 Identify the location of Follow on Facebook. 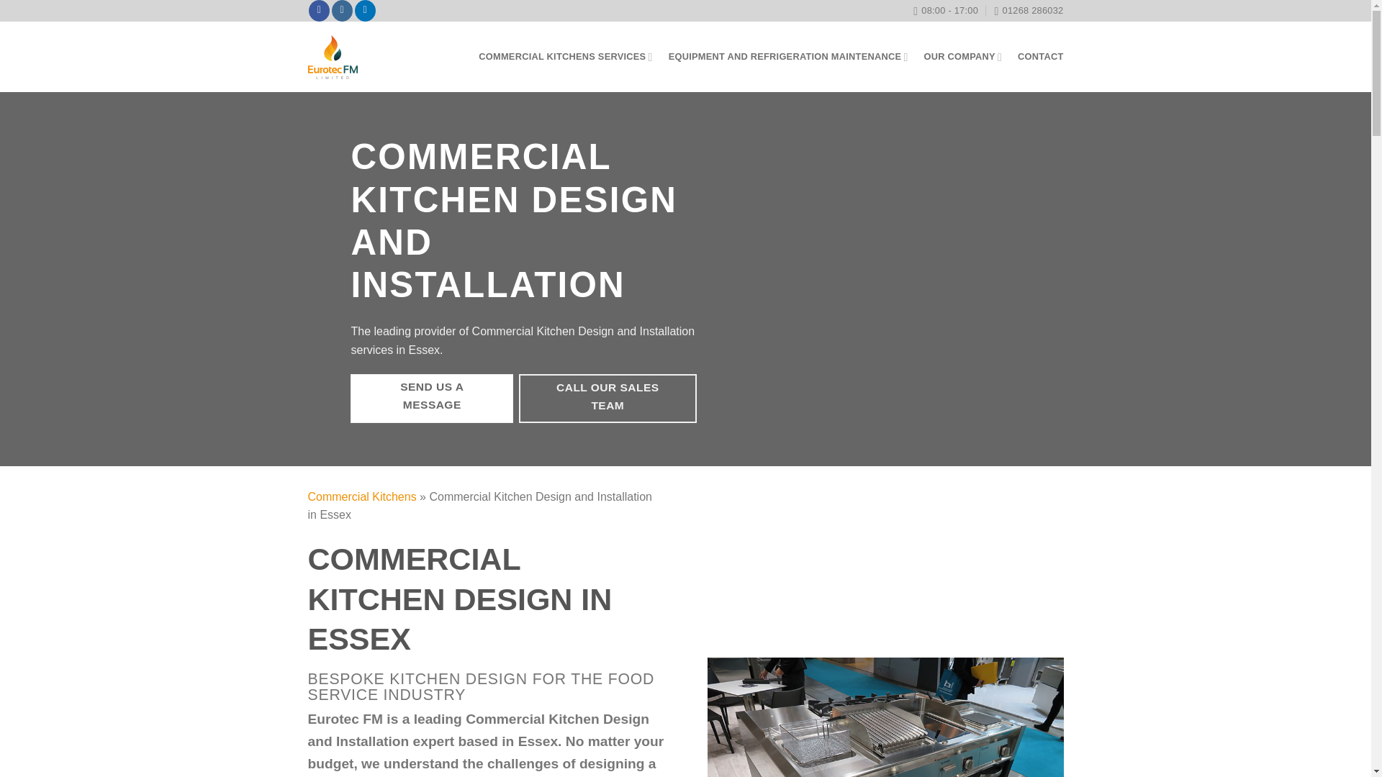
(319, 11).